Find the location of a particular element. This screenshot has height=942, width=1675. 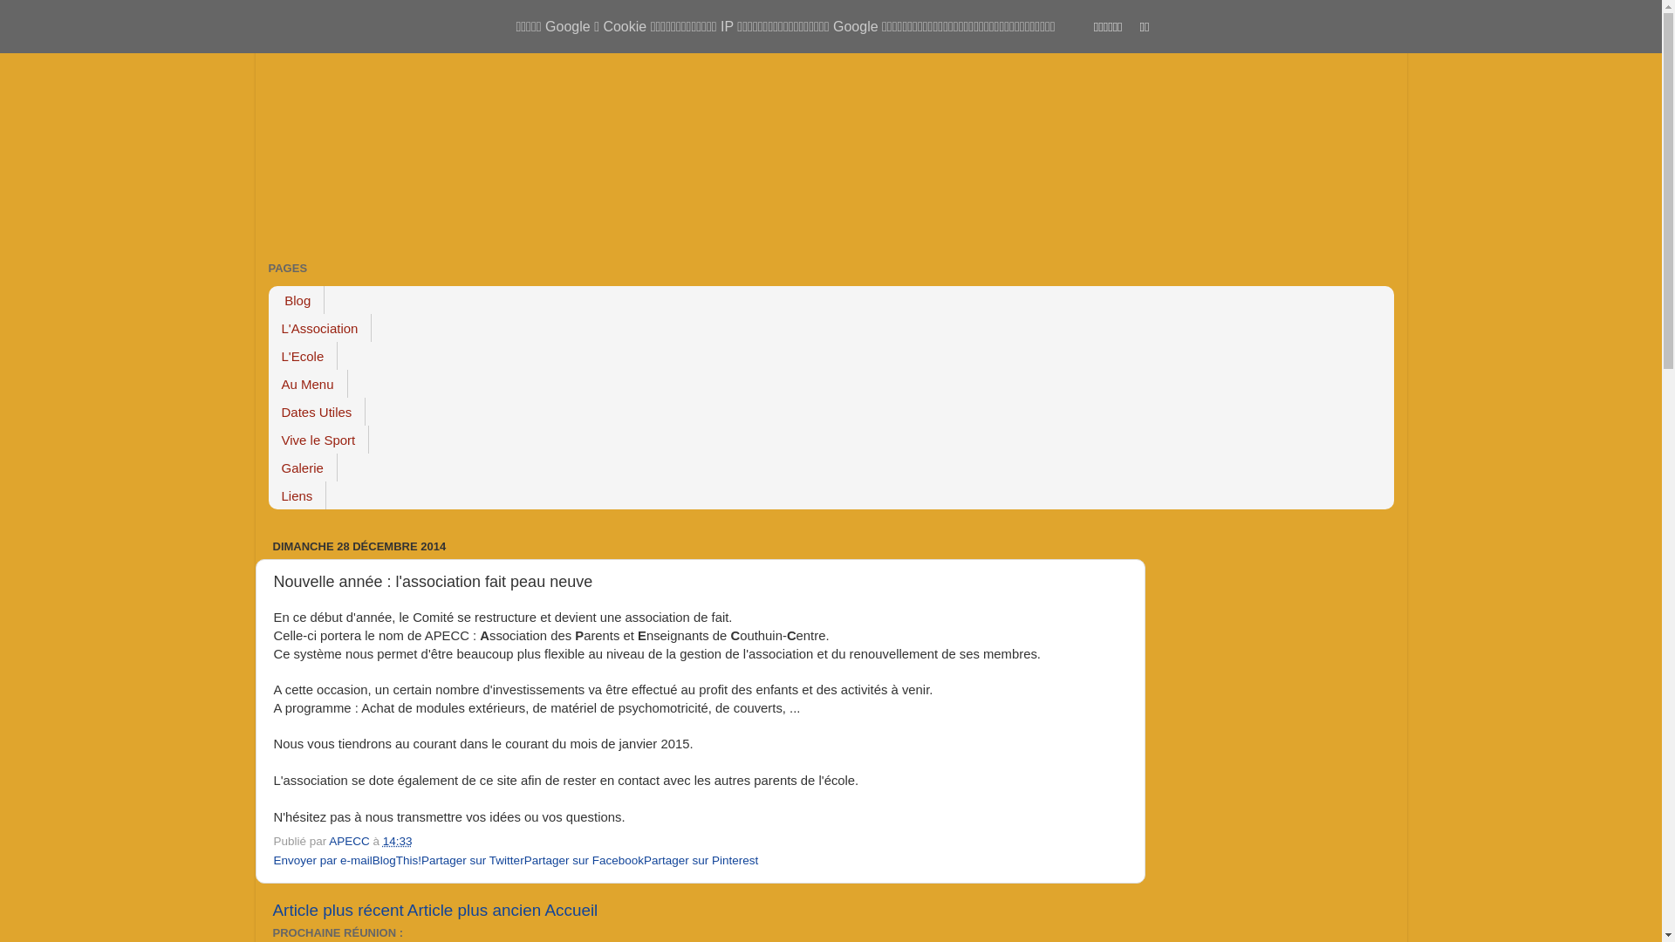

APECC is located at coordinates (351, 841).